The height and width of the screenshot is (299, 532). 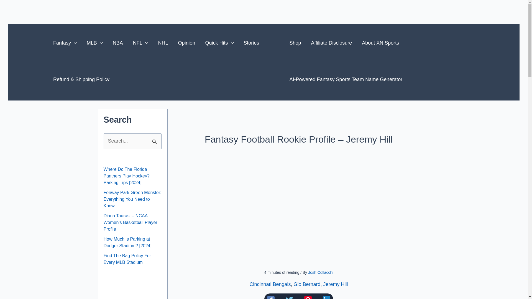 I want to click on NBA, so click(x=118, y=43).